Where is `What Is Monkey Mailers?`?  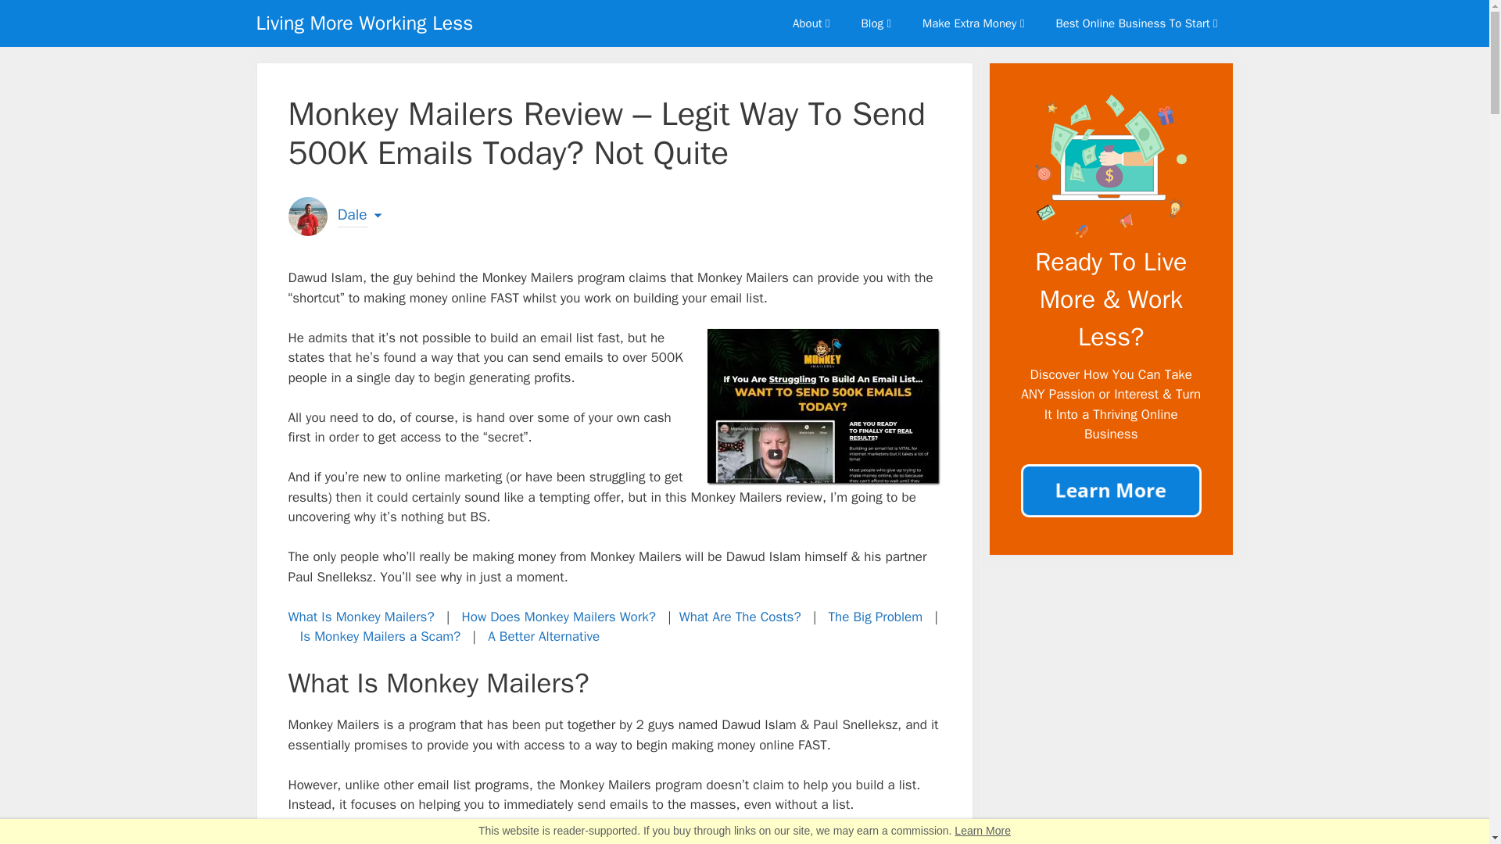 What Is Monkey Mailers? is located at coordinates (360, 617).